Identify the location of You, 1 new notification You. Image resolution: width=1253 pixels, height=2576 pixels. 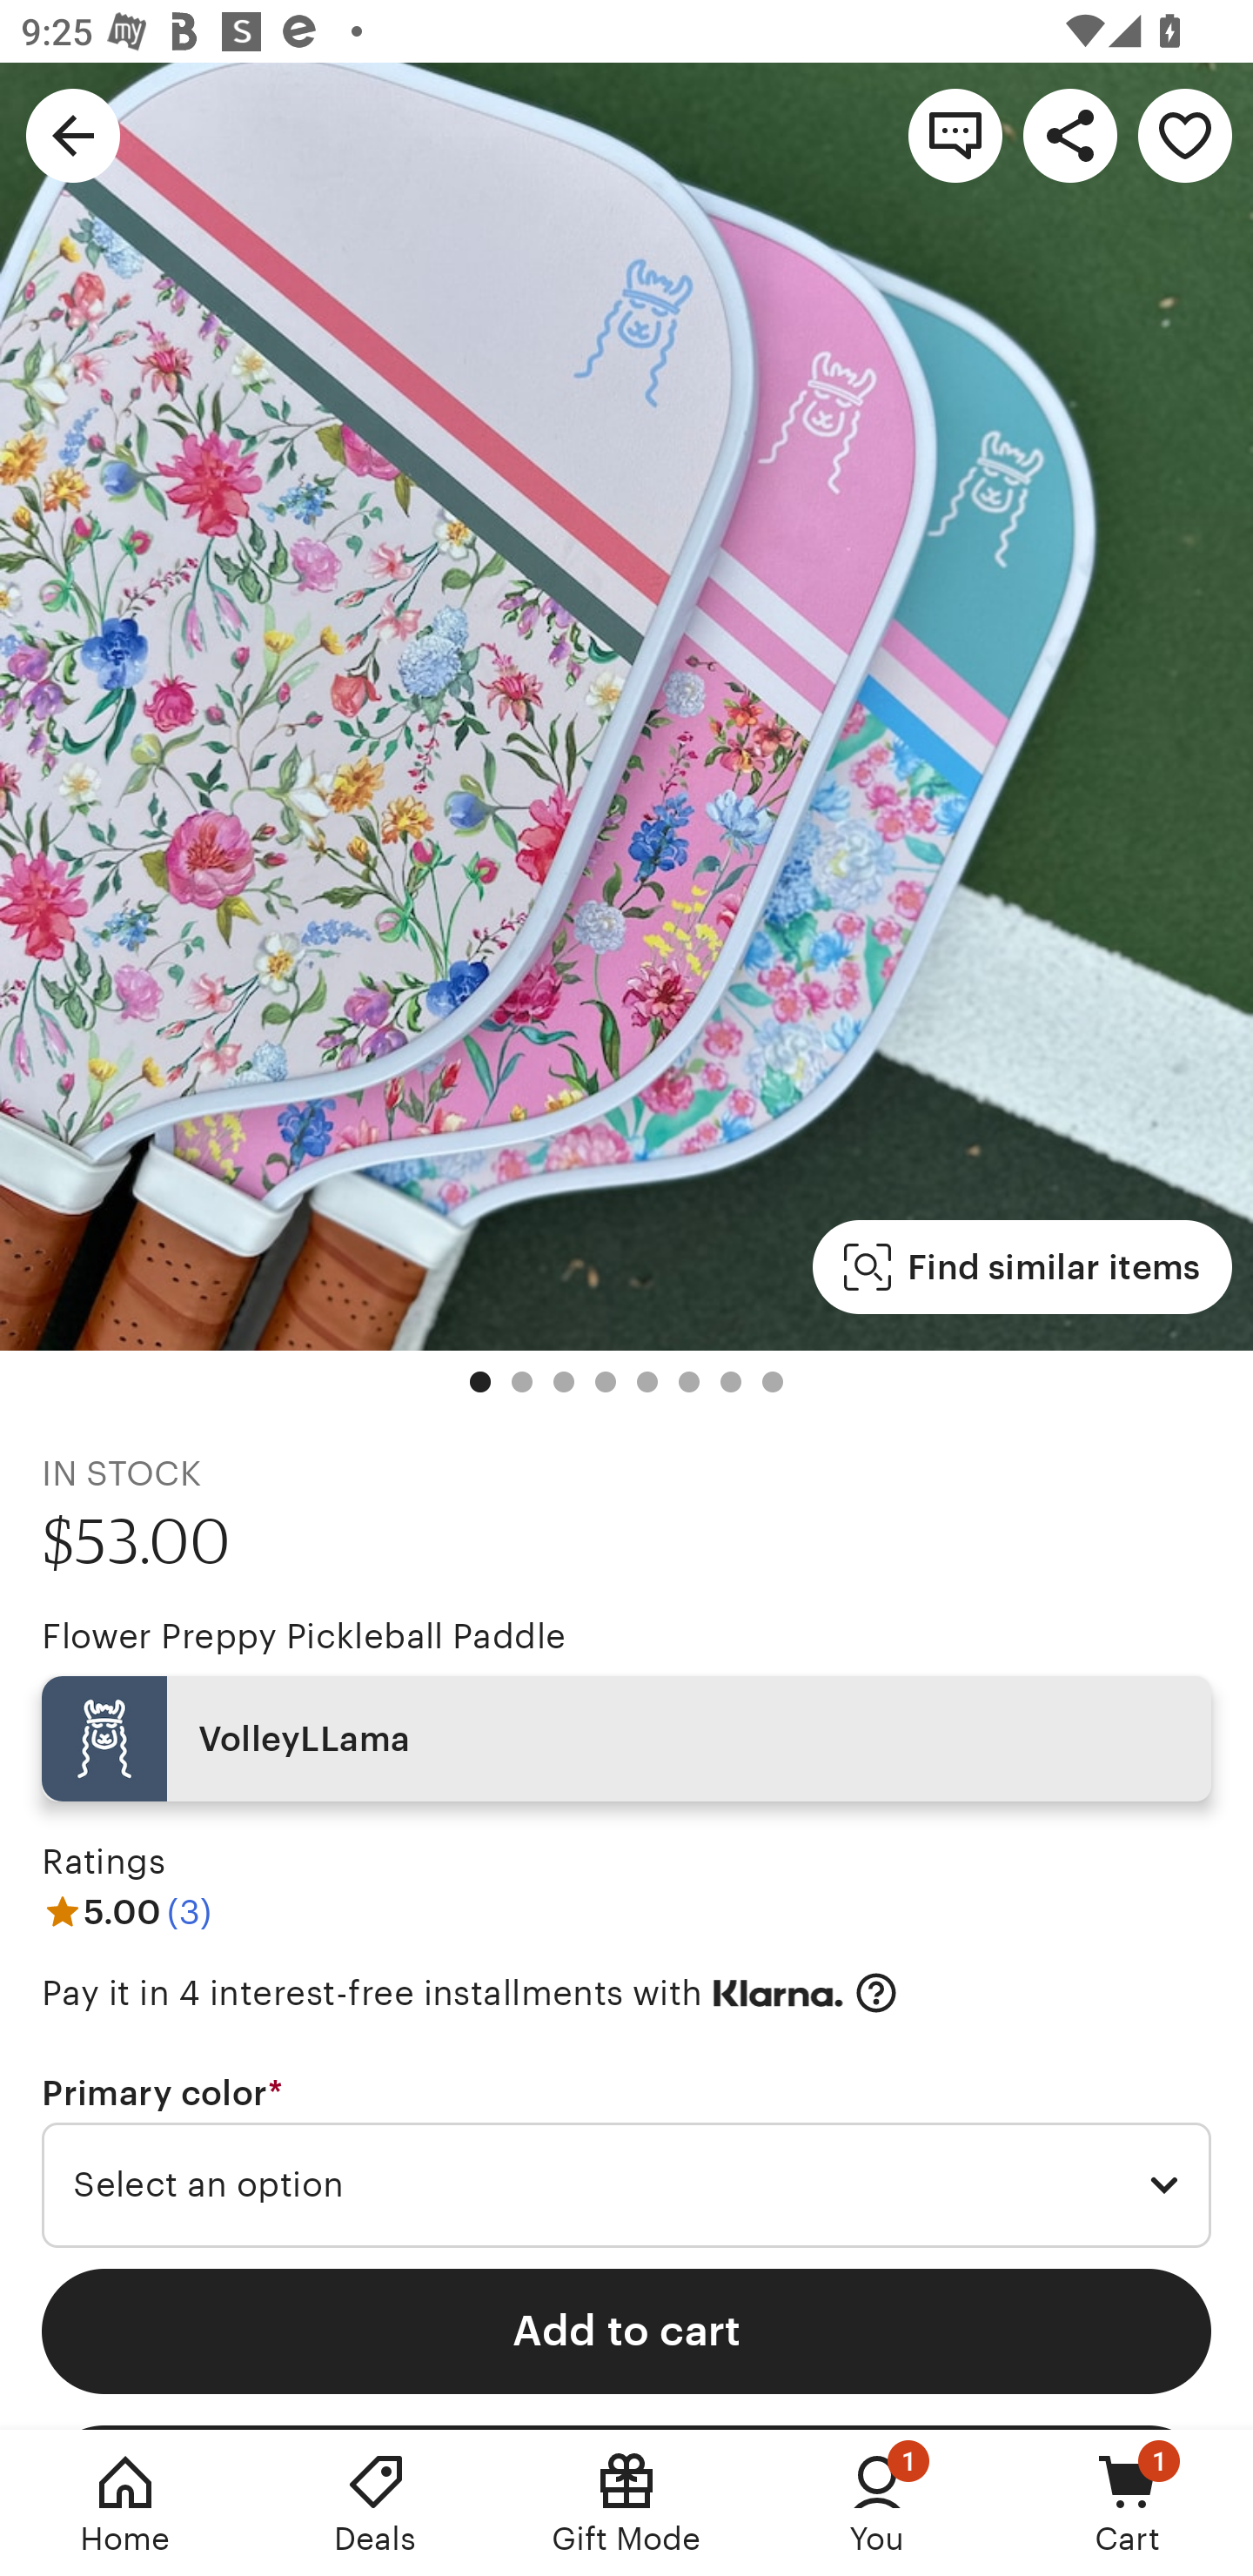
(877, 2503).